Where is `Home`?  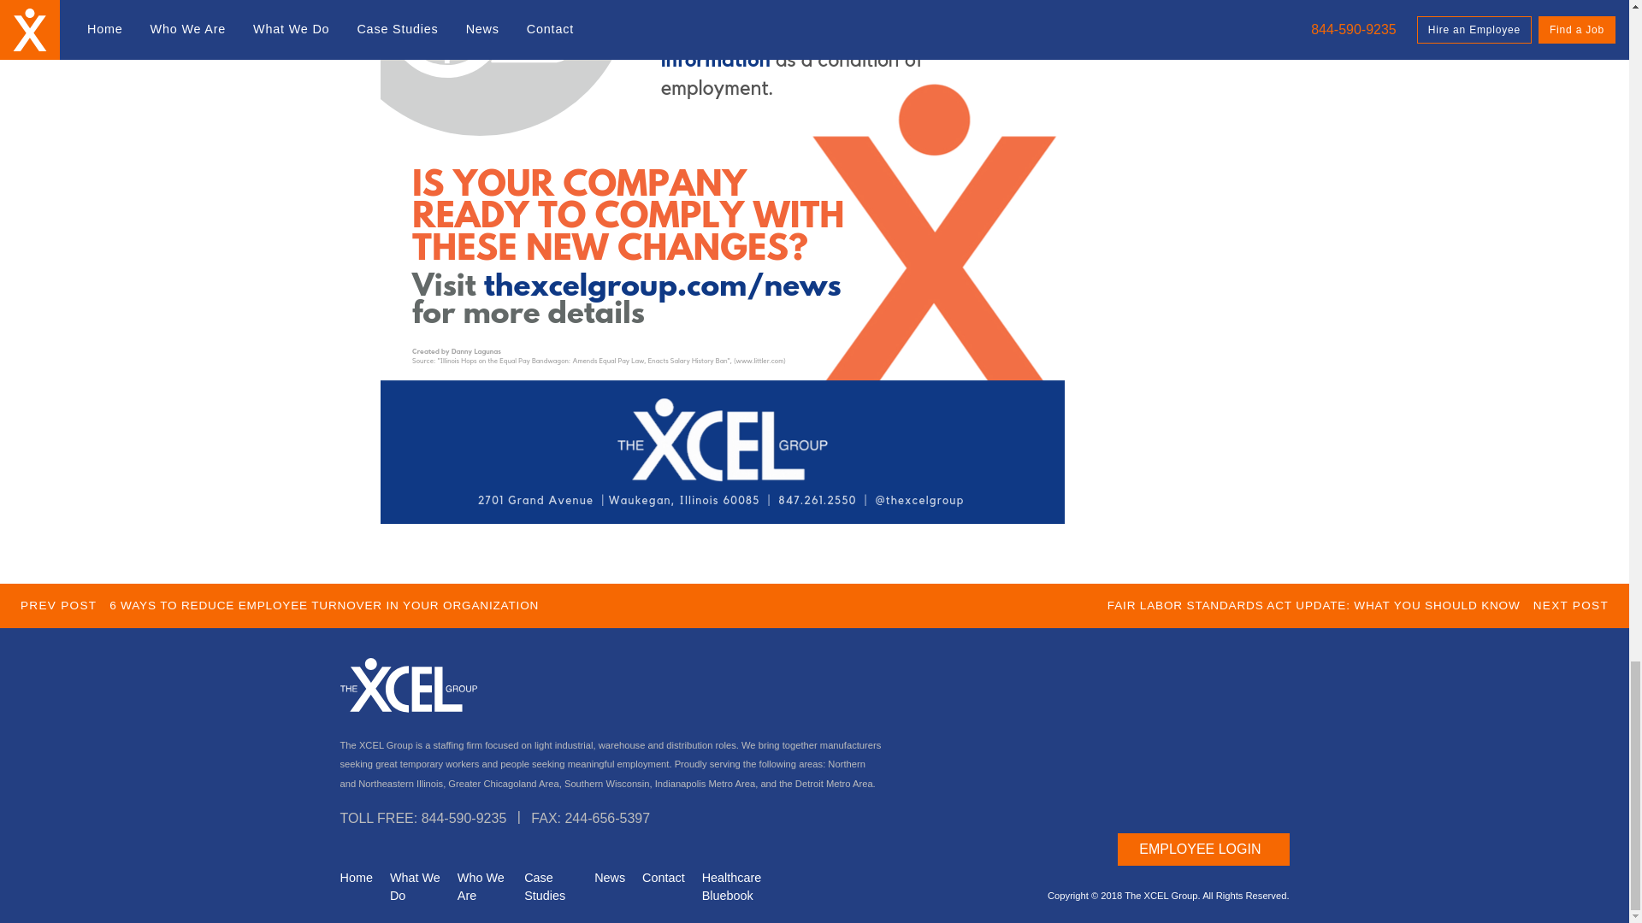 Home is located at coordinates (356, 887).